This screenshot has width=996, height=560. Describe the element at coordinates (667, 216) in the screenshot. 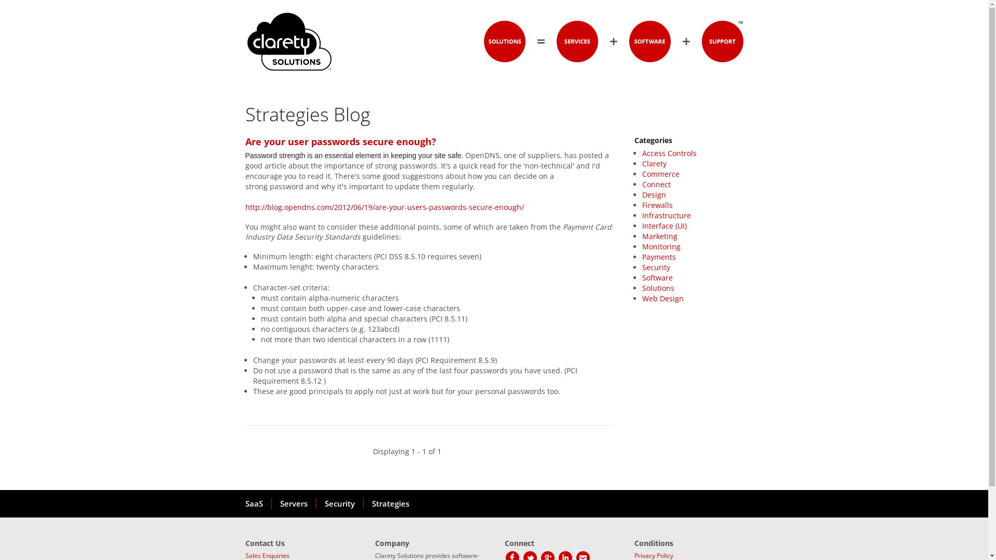

I see `Infrastructure` at that location.